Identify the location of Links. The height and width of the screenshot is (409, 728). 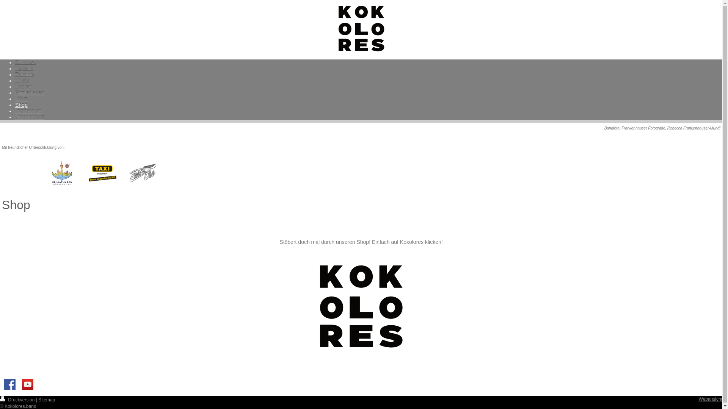
(21, 99).